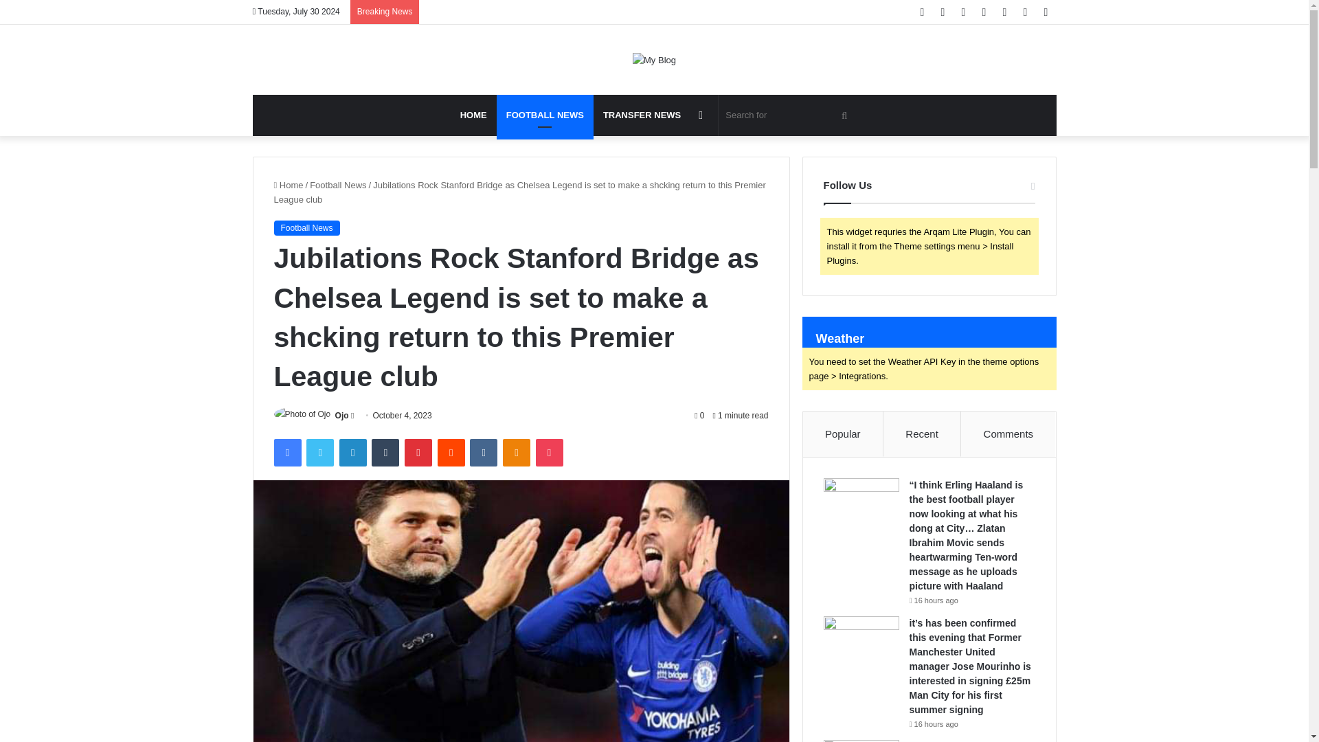 This screenshot has width=1319, height=742. What do you see at coordinates (319, 453) in the screenshot?
I see `Twitter` at bounding box center [319, 453].